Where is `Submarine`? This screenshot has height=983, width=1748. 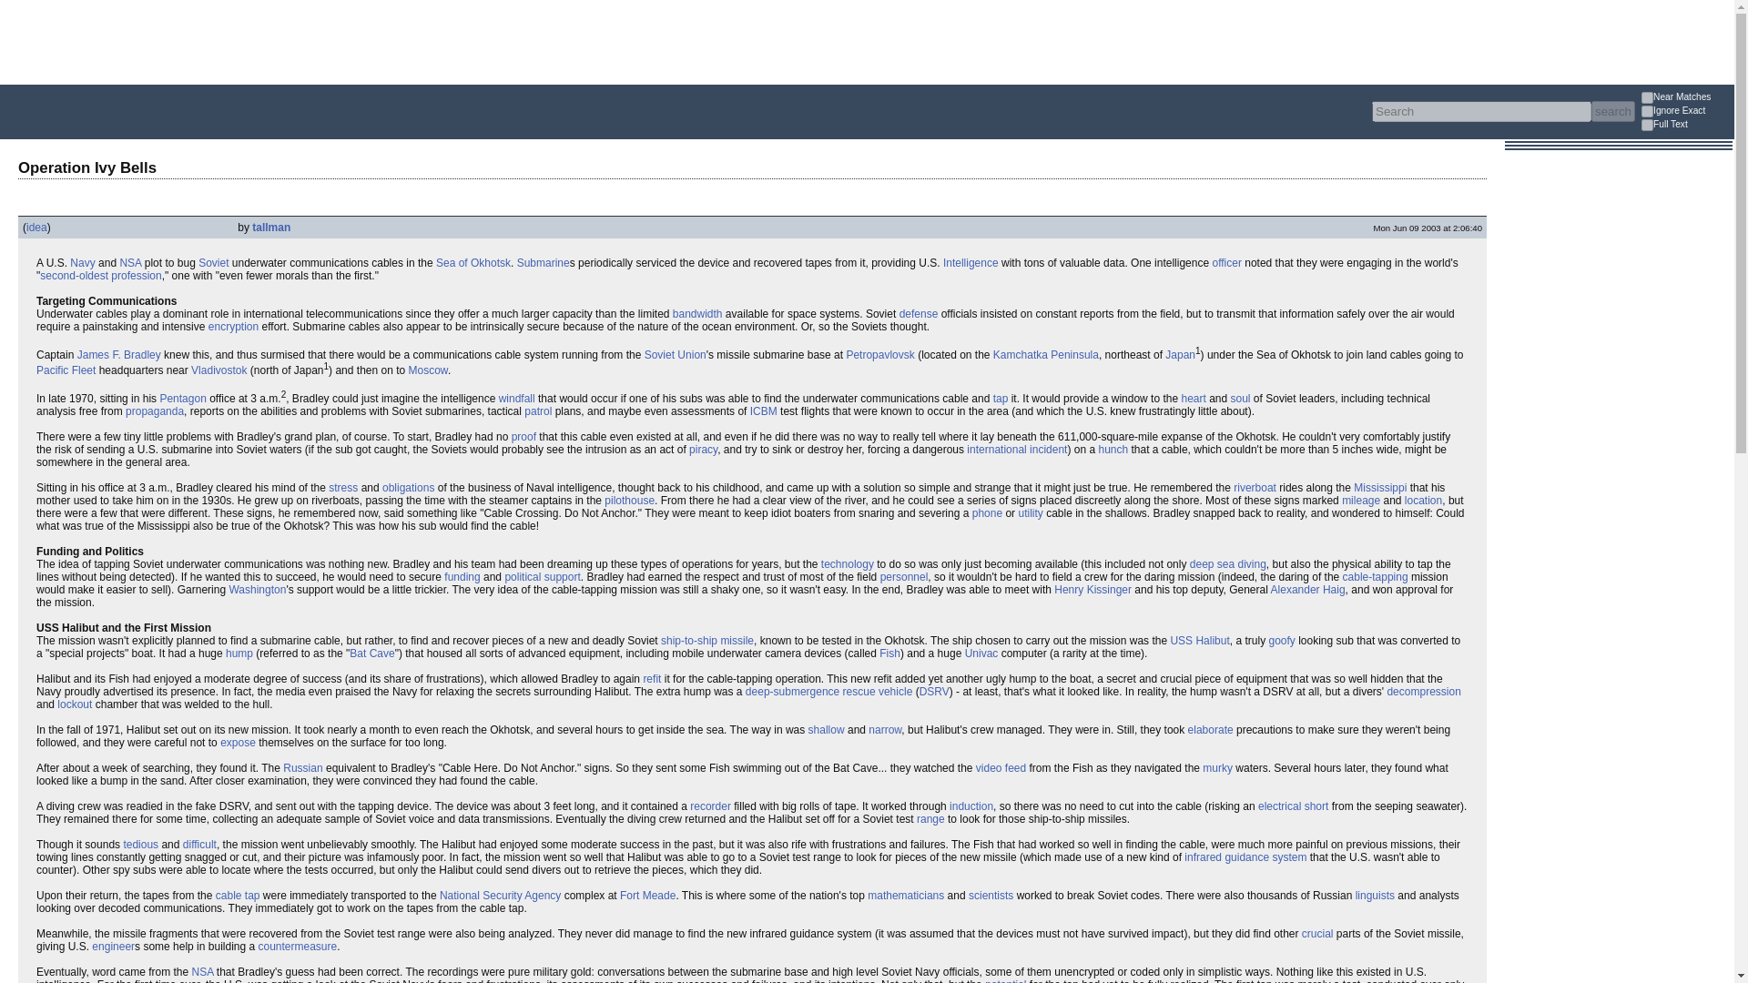 Submarine is located at coordinates (543, 262).